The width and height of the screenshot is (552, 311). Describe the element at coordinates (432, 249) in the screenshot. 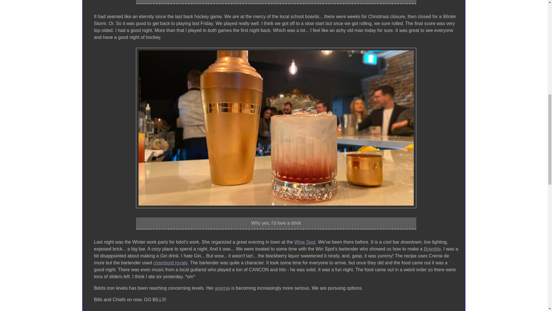

I see `Bramble` at that location.